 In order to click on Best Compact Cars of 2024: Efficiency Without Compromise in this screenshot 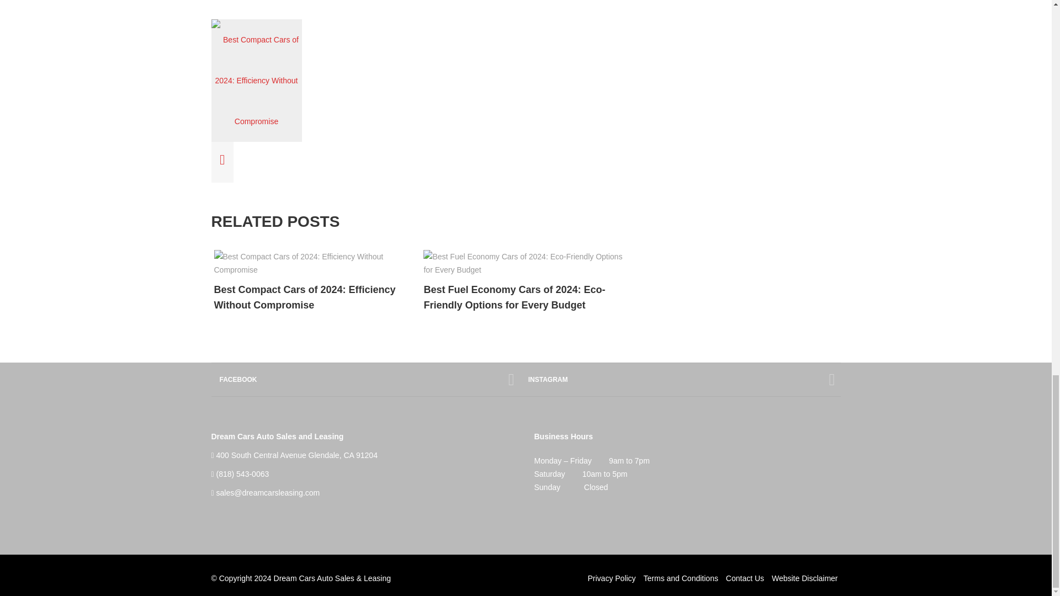, I will do `click(316, 297)`.